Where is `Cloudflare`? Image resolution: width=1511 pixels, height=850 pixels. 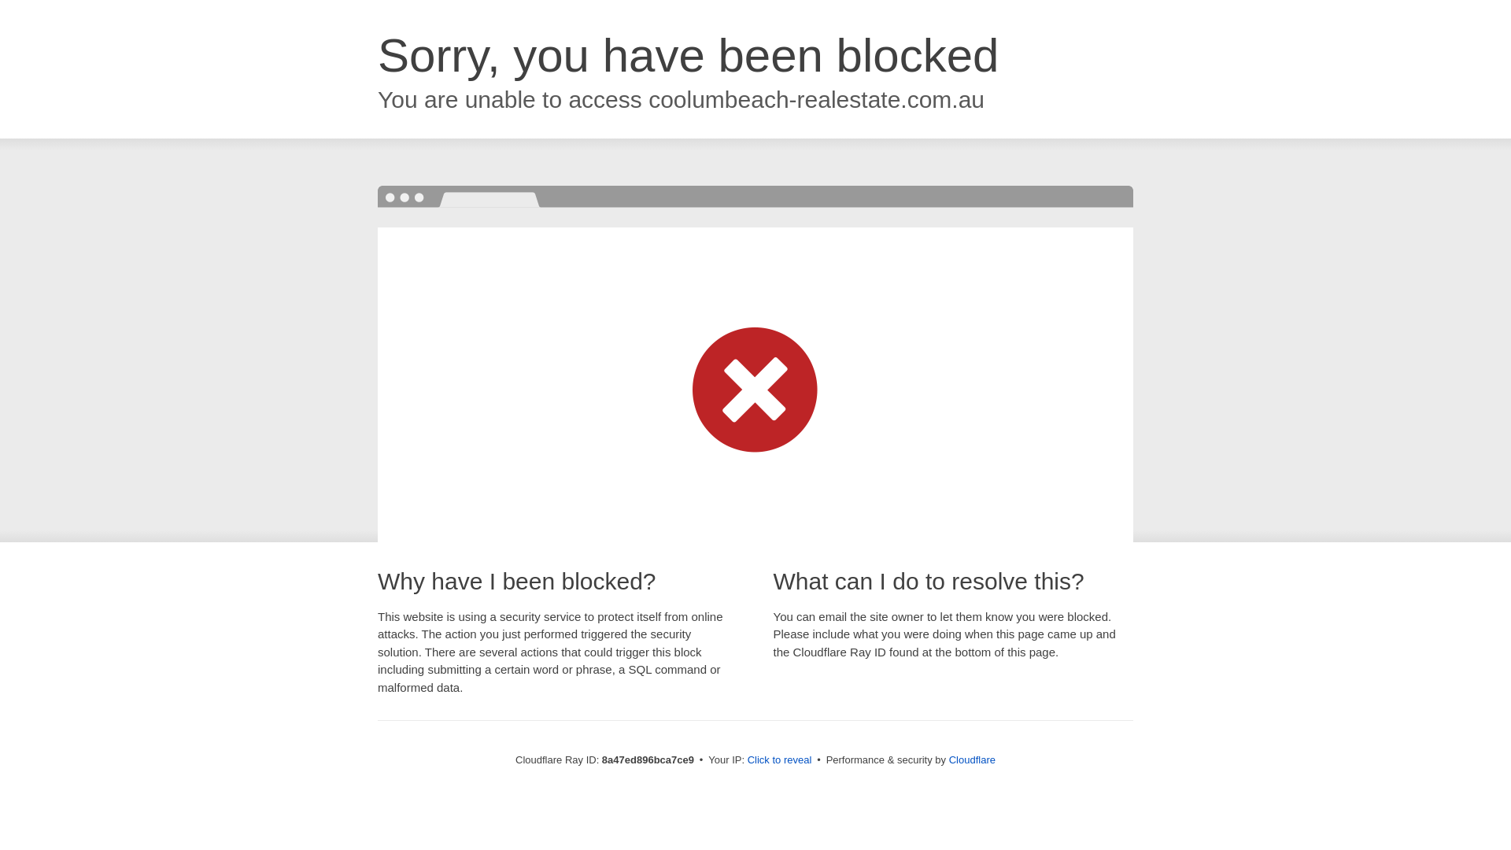 Cloudflare is located at coordinates (972, 759).